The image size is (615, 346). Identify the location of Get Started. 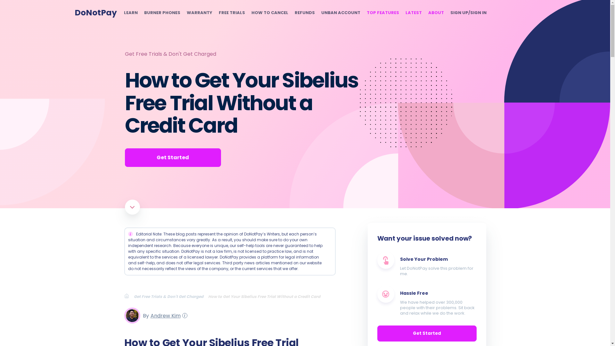
(173, 158).